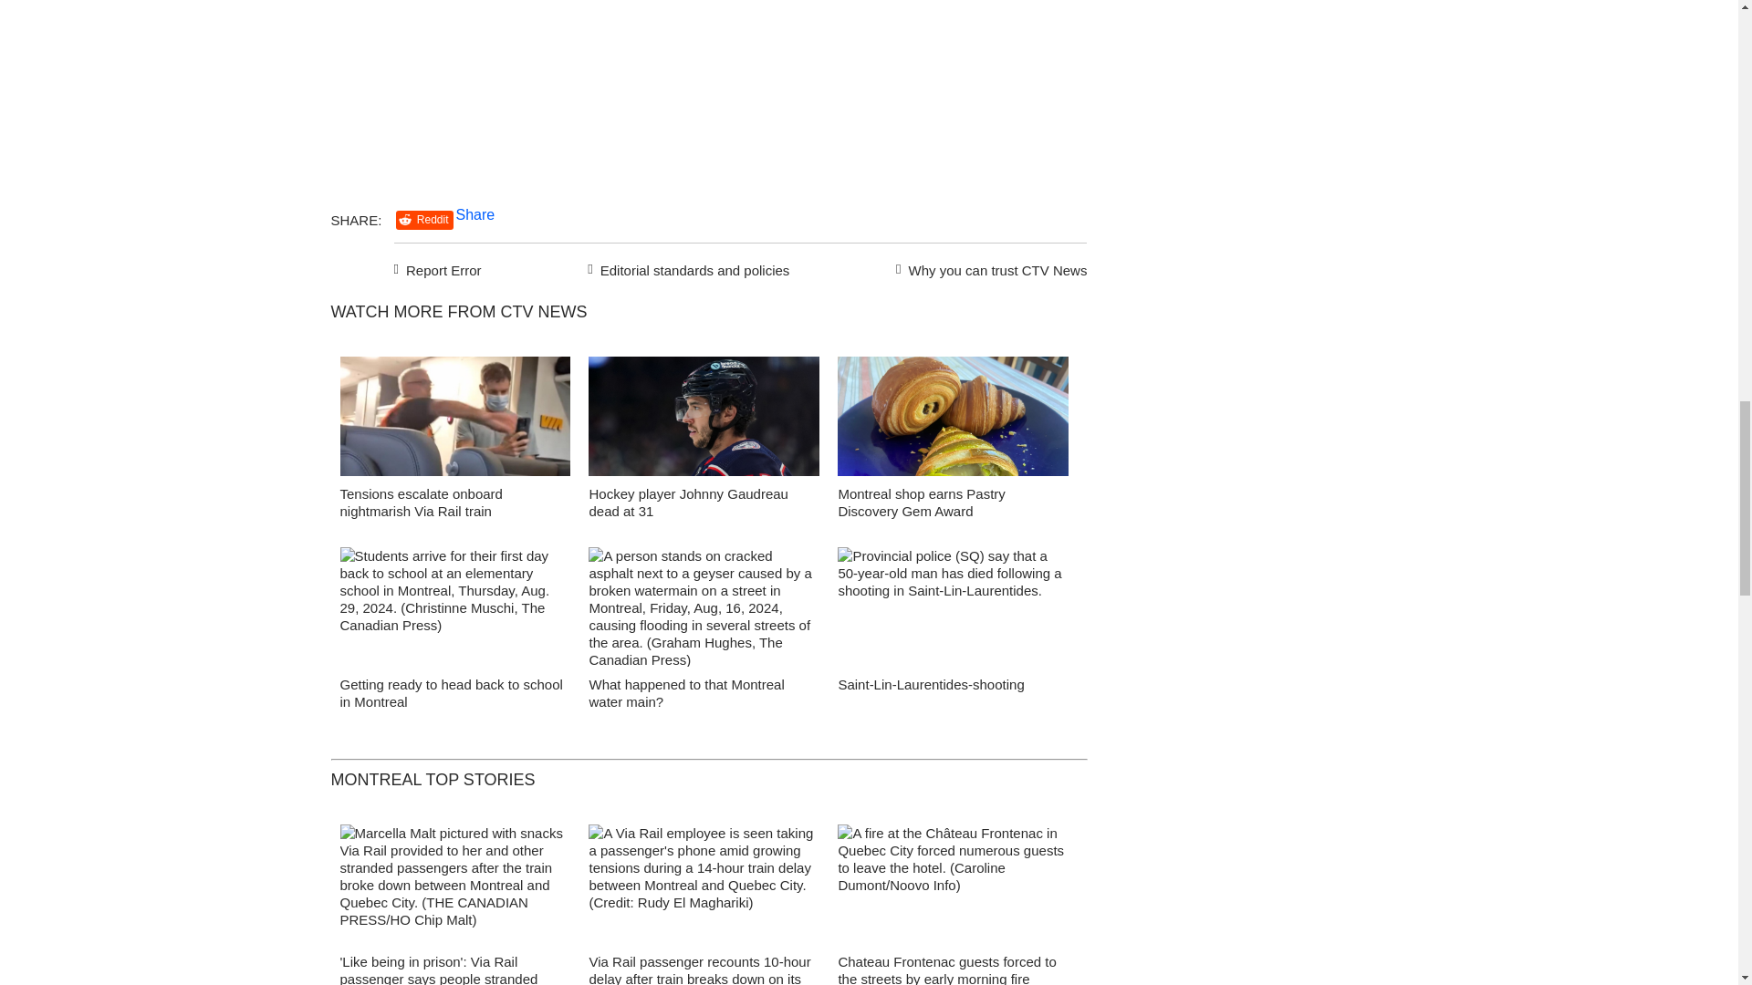  I want to click on WATCH: Via Rail worker appears to snatch passenger, so click(454, 421).